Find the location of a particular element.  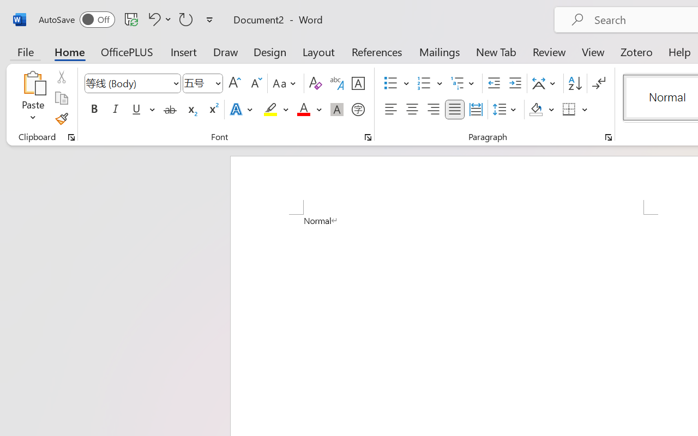

Customize Quick Access Toolbar is located at coordinates (209, 20).